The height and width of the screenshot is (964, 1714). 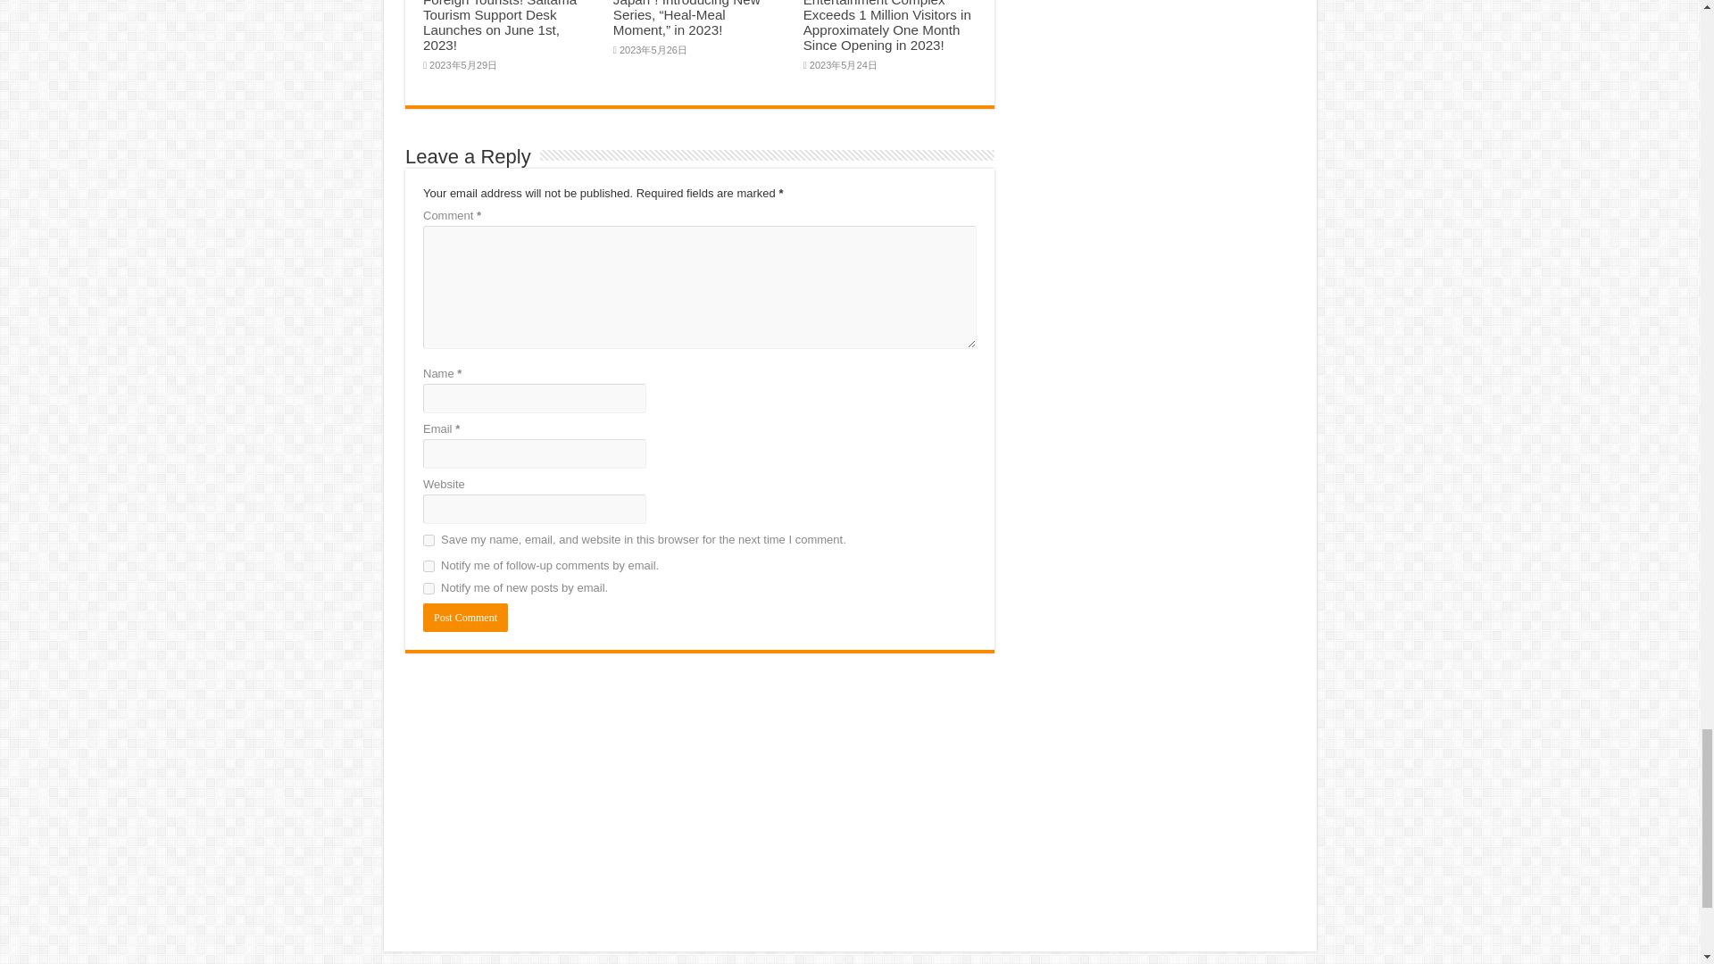 What do you see at coordinates (428, 541) in the screenshot?
I see `yes` at bounding box center [428, 541].